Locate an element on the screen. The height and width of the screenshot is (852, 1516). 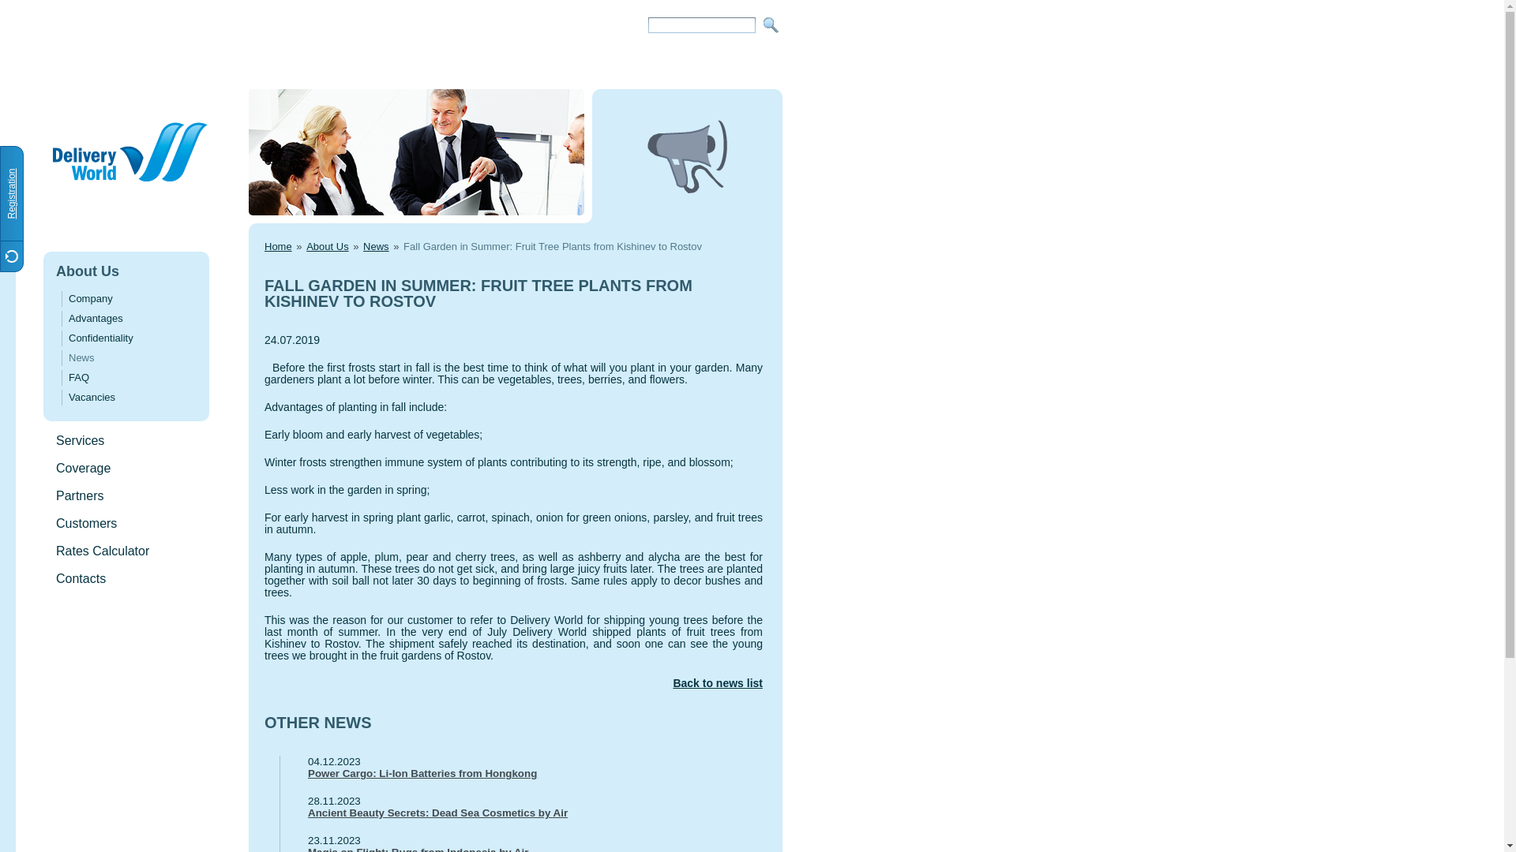
Customers is located at coordinates (86, 522).